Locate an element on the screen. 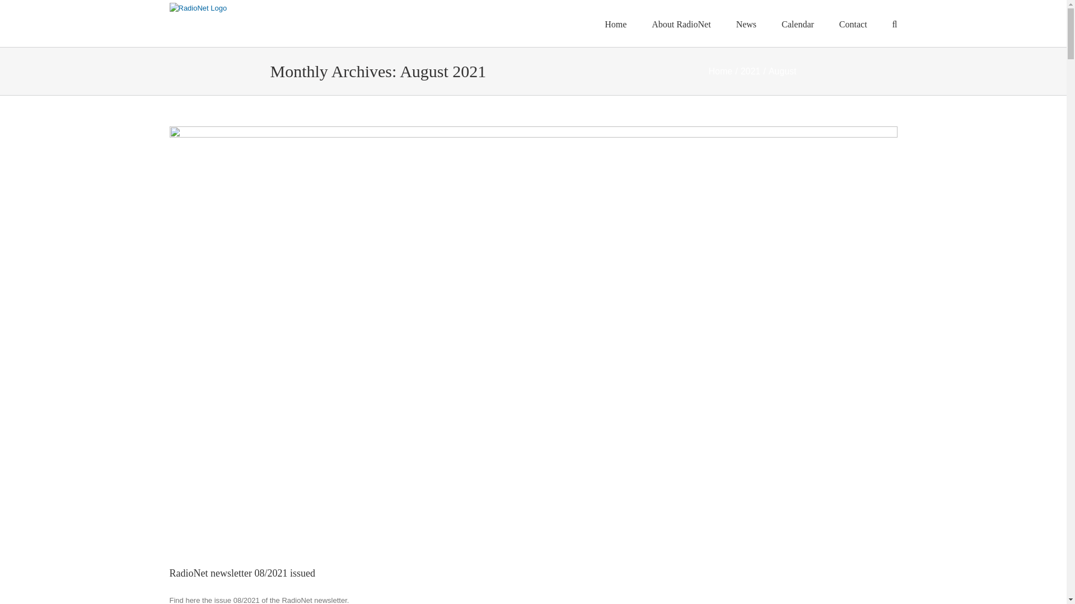  About RadioNet is located at coordinates (681, 23).